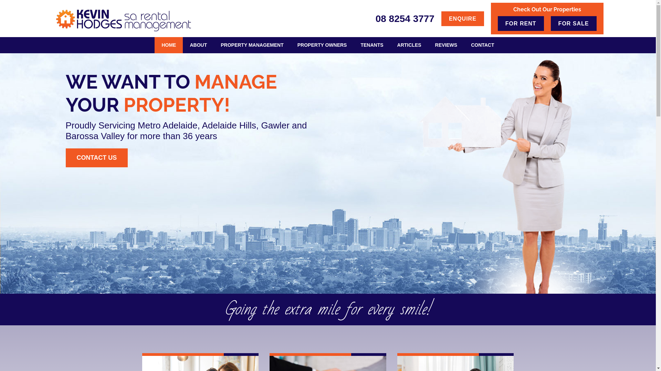 This screenshot has height=371, width=661. Describe the element at coordinates (252, 45) in the screenshot. I see `PROPERTY MANAGEMENT` at that location.